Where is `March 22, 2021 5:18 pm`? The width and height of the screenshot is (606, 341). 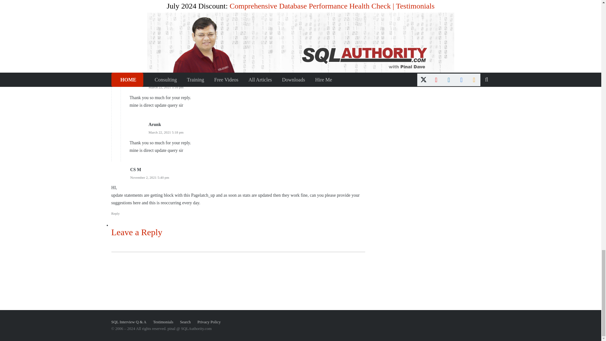 March 22, 2021 5:18 pm is located at coordinates (166, 132).